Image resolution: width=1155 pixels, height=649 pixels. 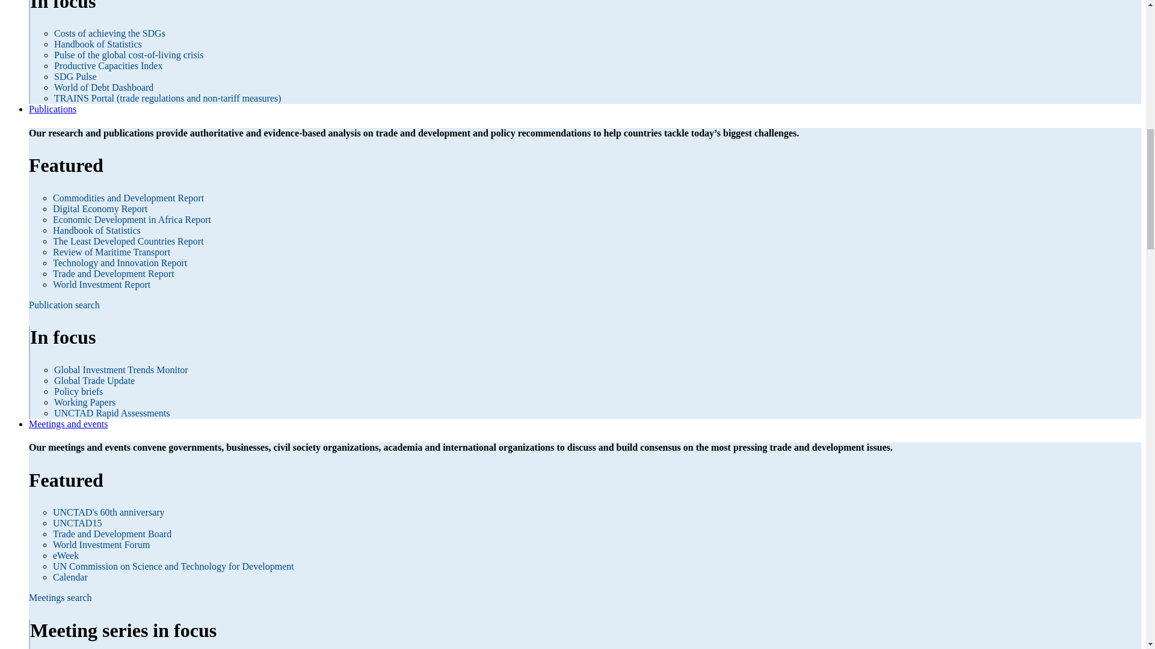 I want to click on Costs of achieving the SDGs, so click(x=109, y=33).